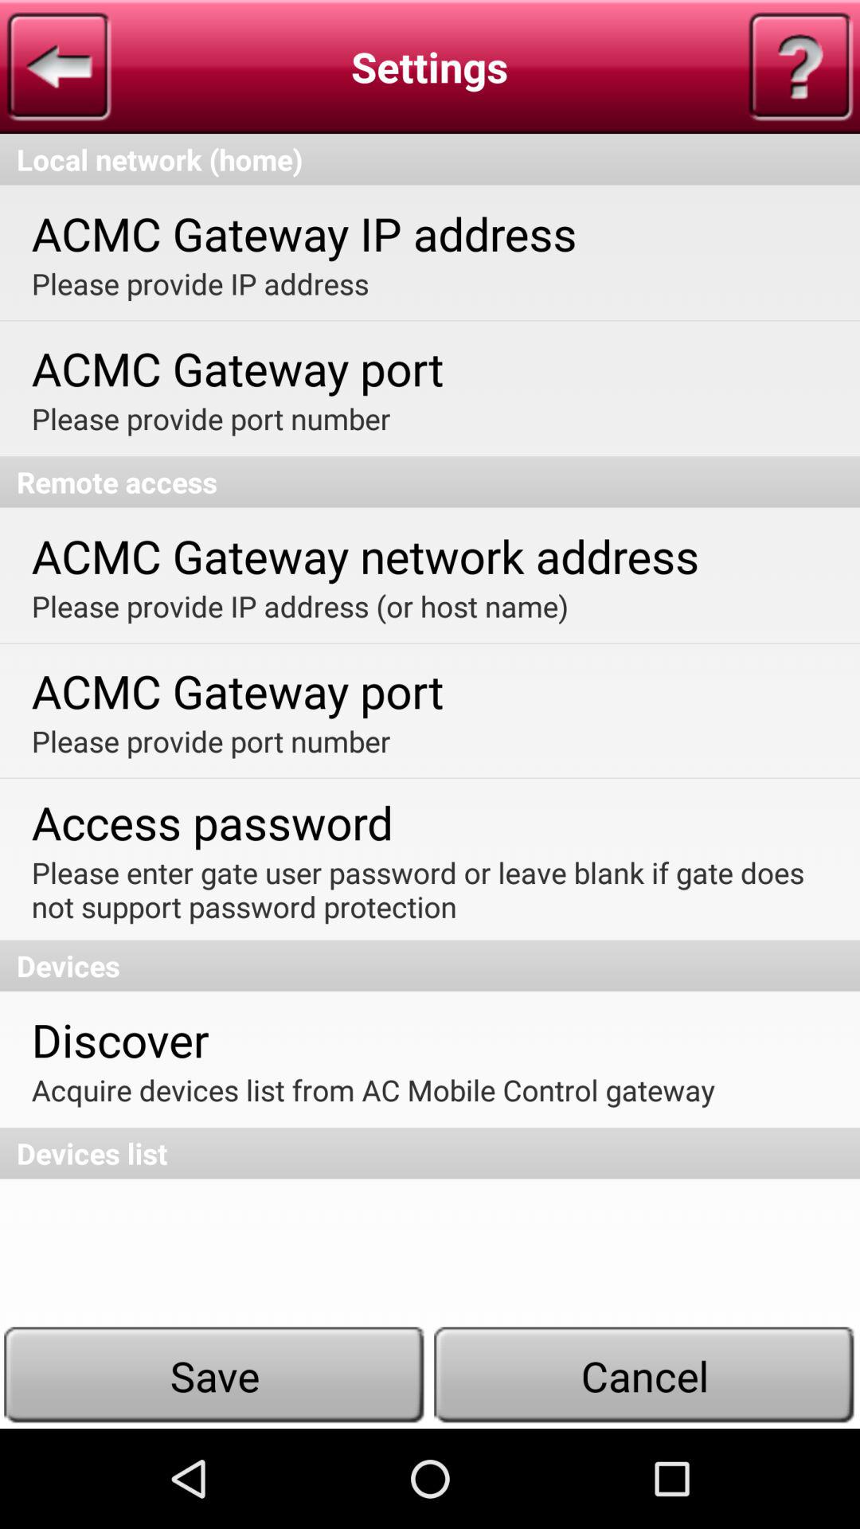 The image size is (860, 1529). Describe the element at coordinates (645, 1375) in the screenshot. I see `launch item to the right of save` at that location.